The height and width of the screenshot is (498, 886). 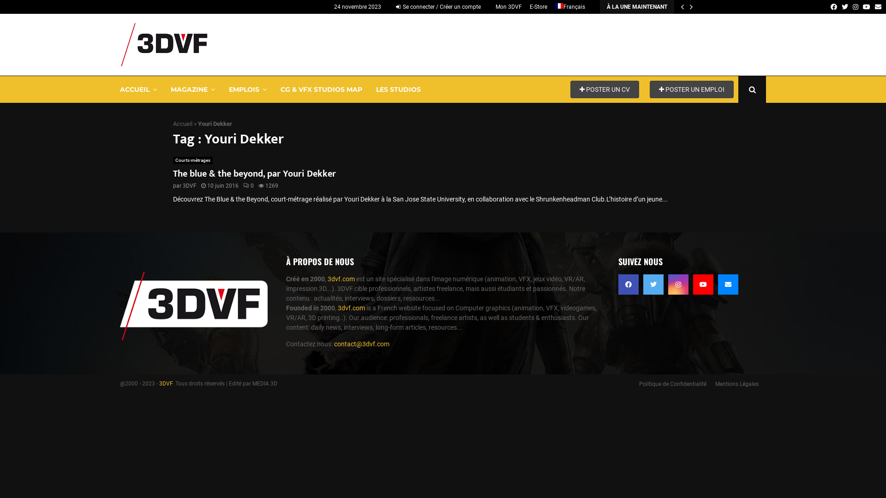 What do you see at coordinates (629, 285) in the screenshot?
I see `Facebook` at bounding box center [629, 285].